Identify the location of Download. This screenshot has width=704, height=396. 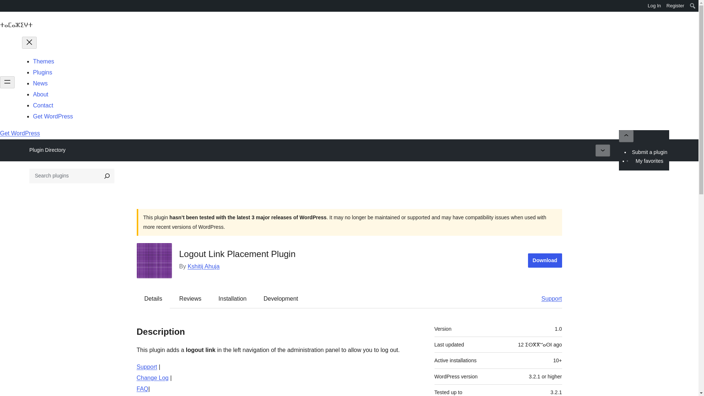
(545, 260).